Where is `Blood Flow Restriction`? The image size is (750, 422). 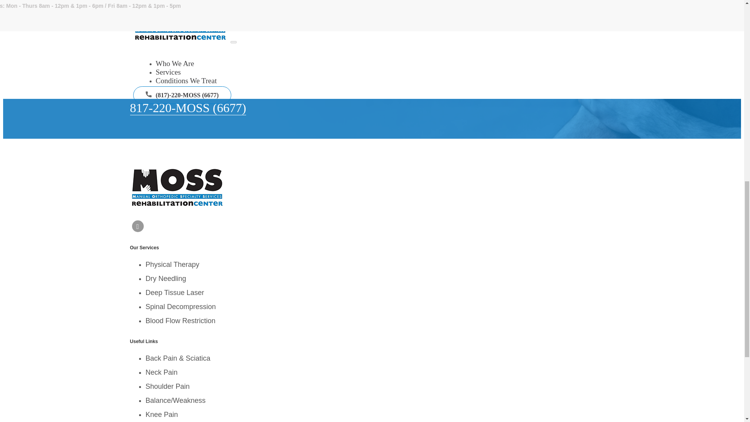 Blood Flow Restriction is located at coordinates (180, 320).